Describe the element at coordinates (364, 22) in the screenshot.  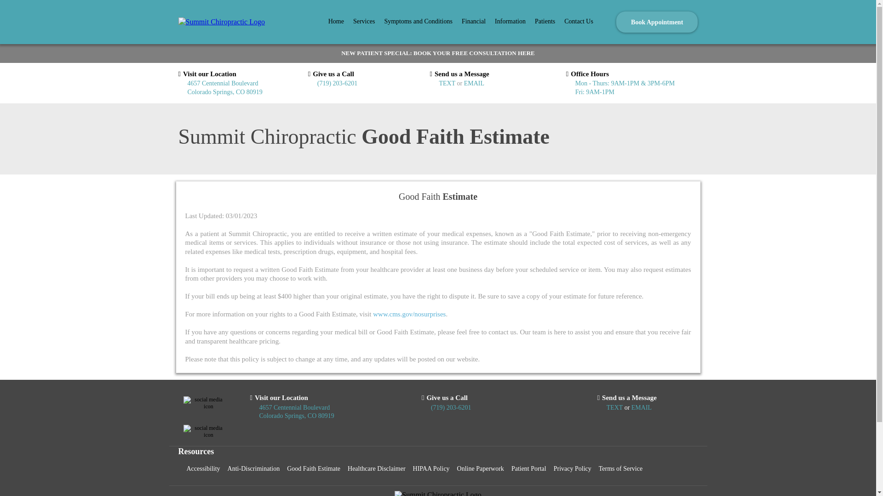
I see `Services` at that location.